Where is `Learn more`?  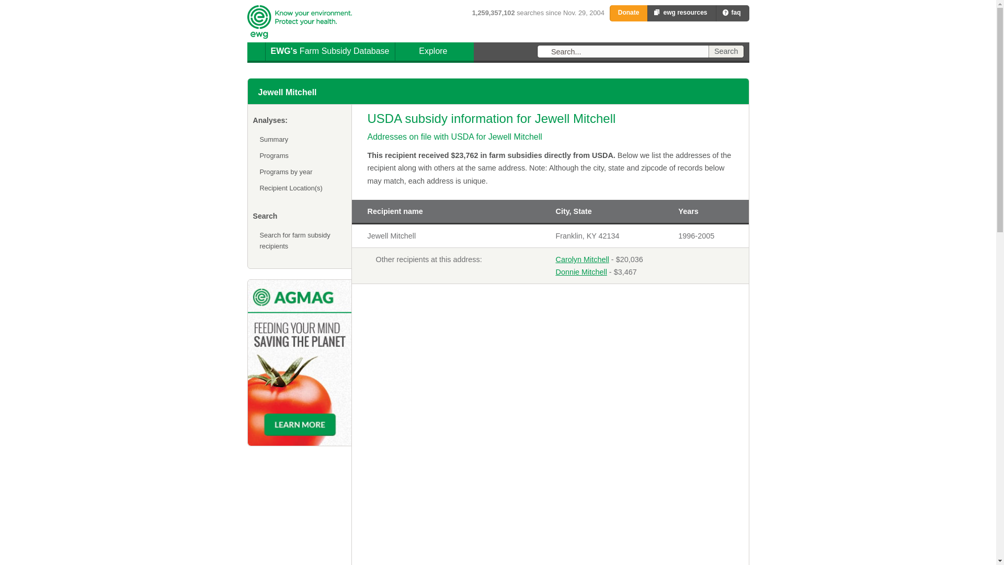 Learn more is located at coordinates (729, 31).